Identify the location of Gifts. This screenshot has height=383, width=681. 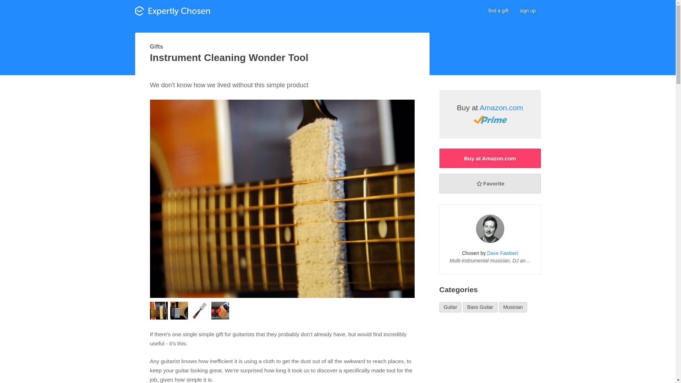
(156, 46).